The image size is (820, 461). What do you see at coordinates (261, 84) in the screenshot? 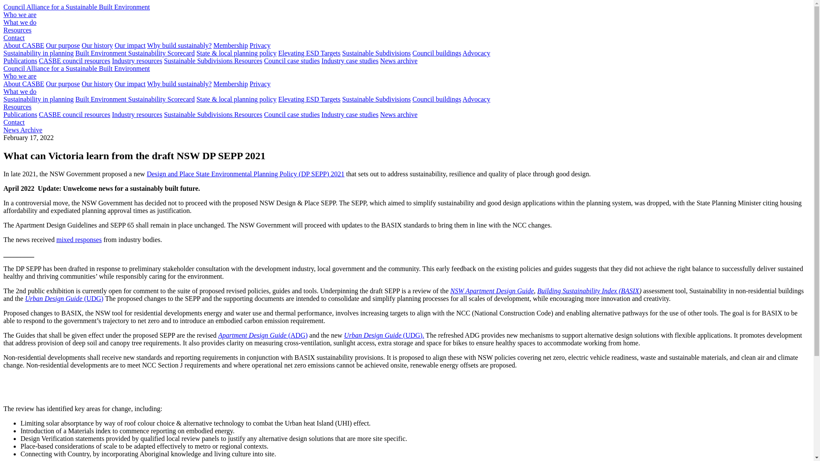
I see `Privacy` at bounding box center [261, 84].